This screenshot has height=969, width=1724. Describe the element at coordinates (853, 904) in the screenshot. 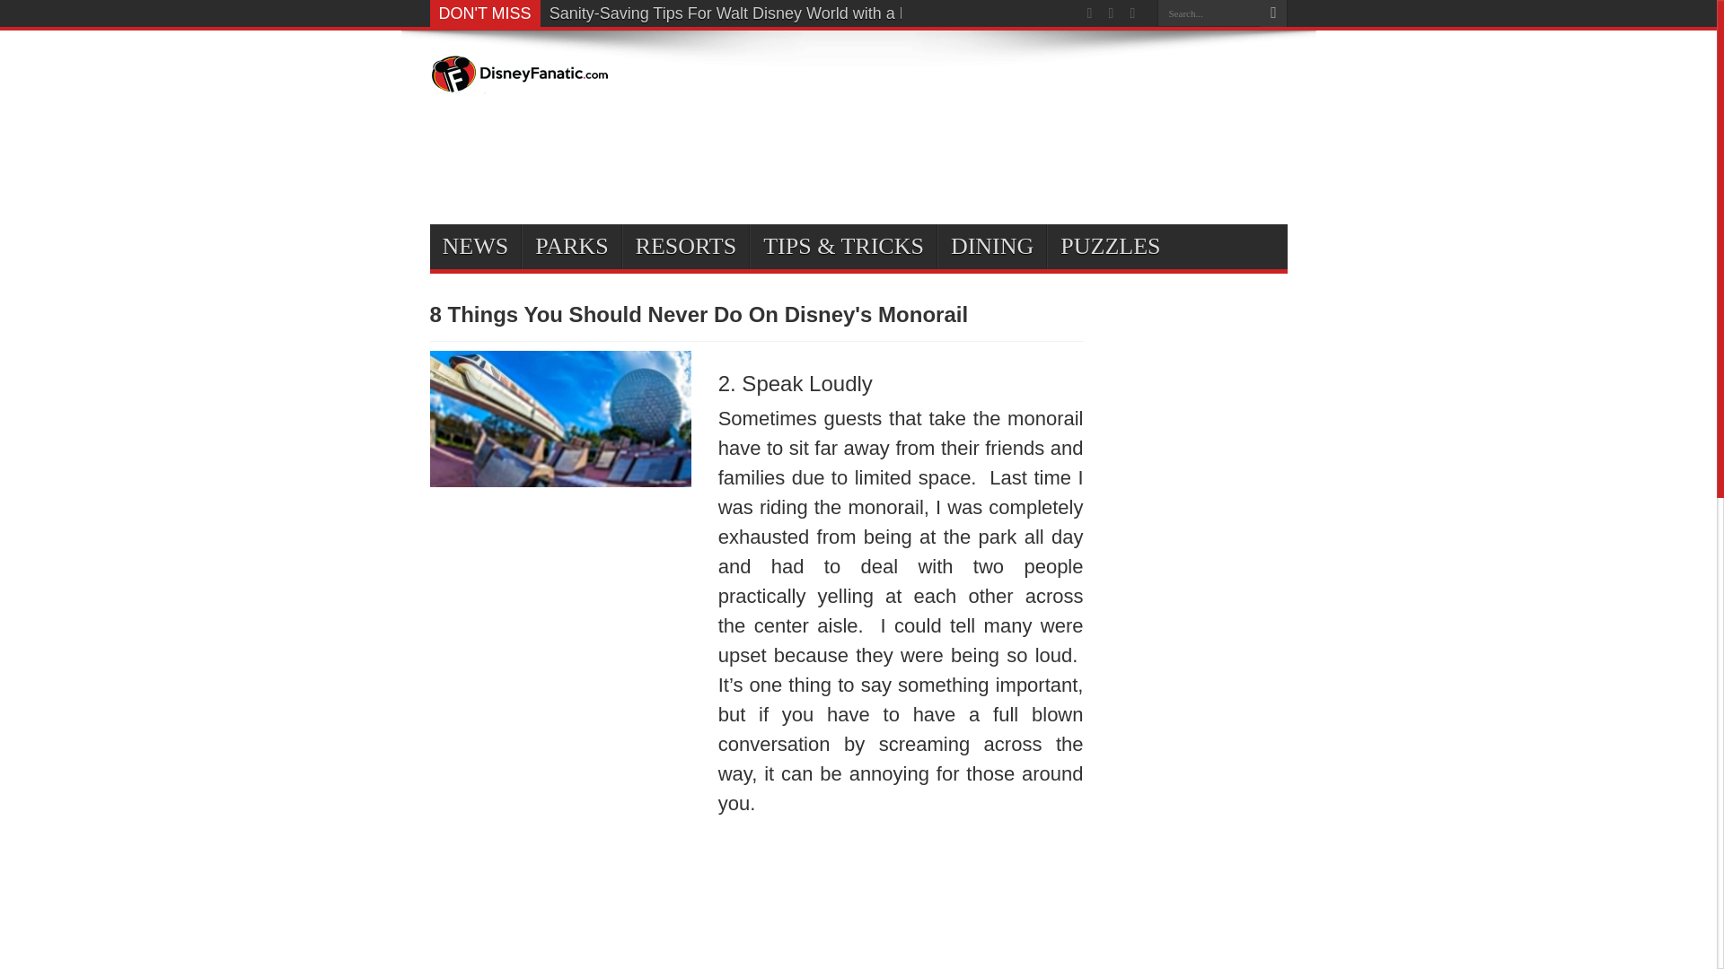

I see `Advertisement` at that location.